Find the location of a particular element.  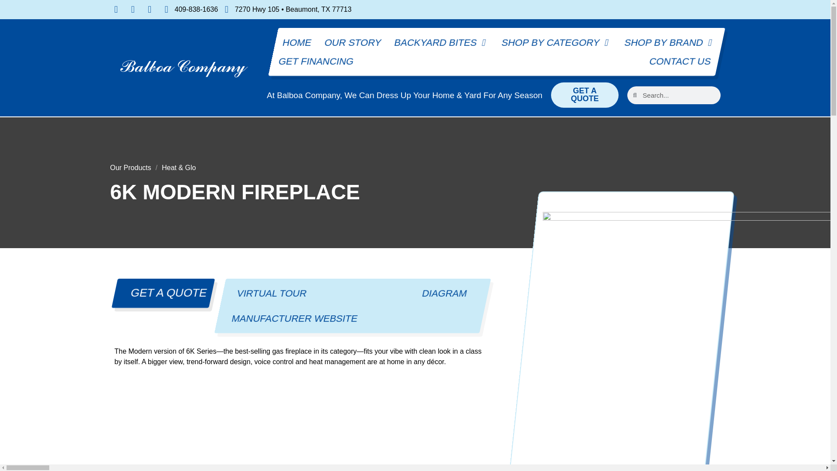

409-838-1636 is located at coordinates (189, 9).